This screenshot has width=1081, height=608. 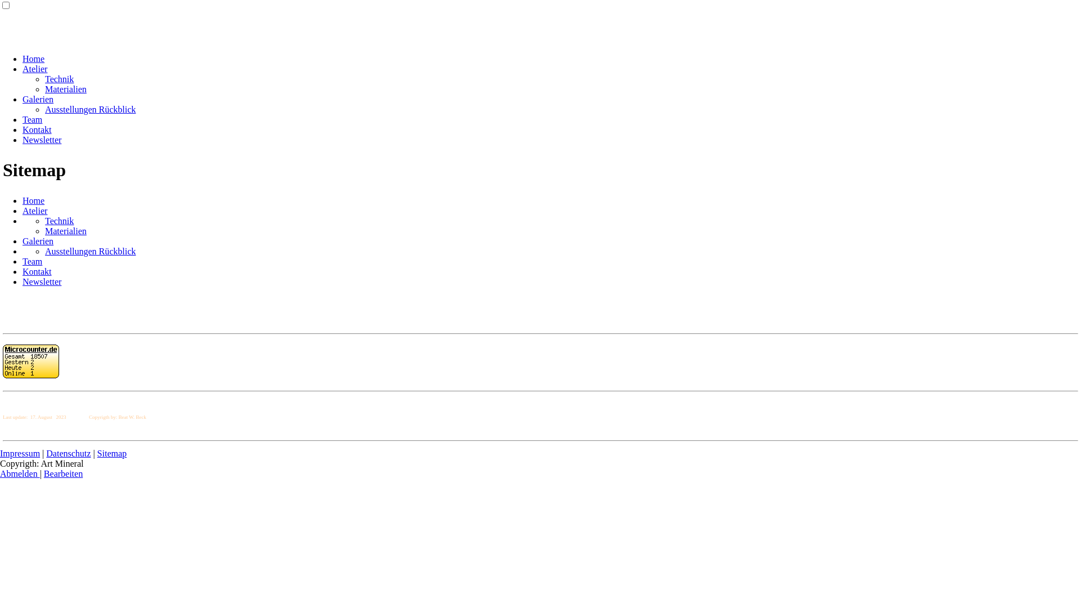 I want to click on Kontakt, so click(x=37, y=271).